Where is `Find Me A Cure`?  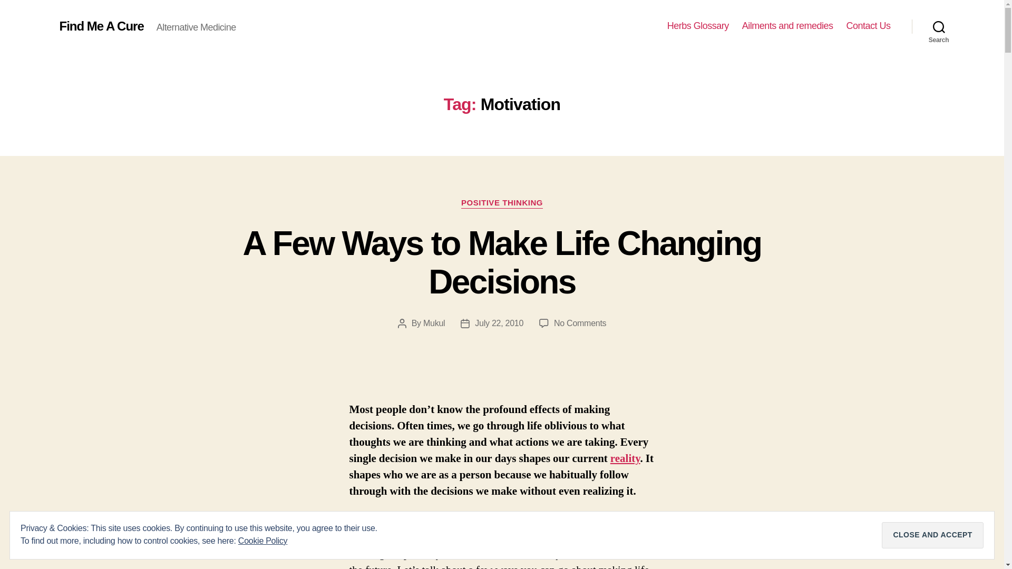 Find Me A Cure is located at coordinates (868, 26).